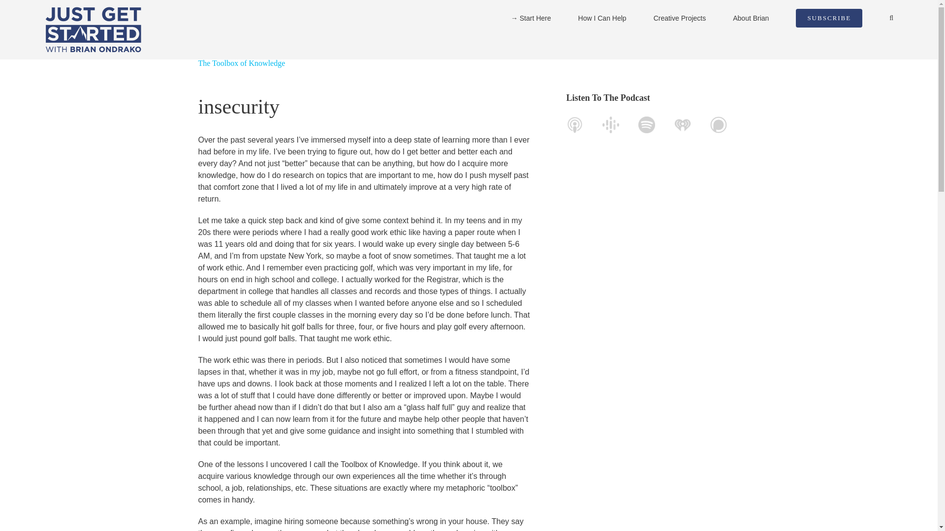  I want to click on About Brian, so click(751, 18).